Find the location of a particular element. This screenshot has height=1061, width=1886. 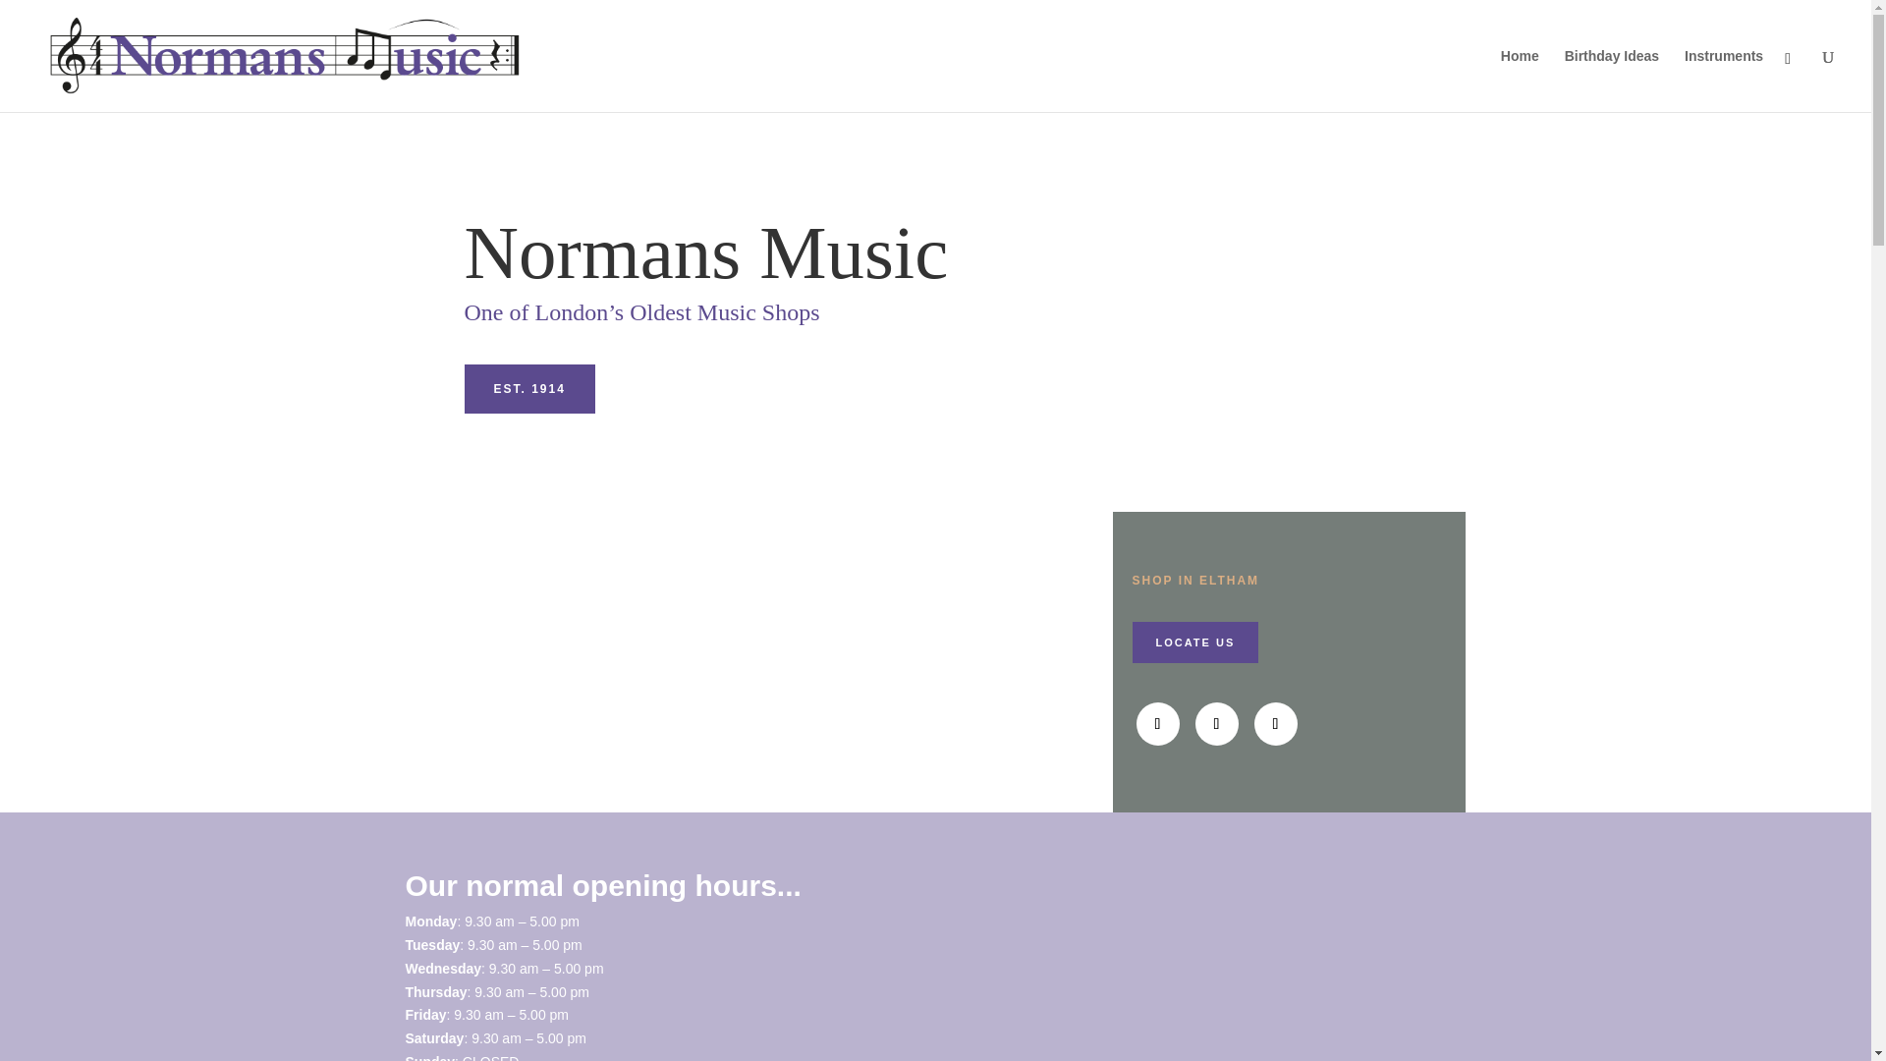

Follow on X is located at coordinates (1215, 723).